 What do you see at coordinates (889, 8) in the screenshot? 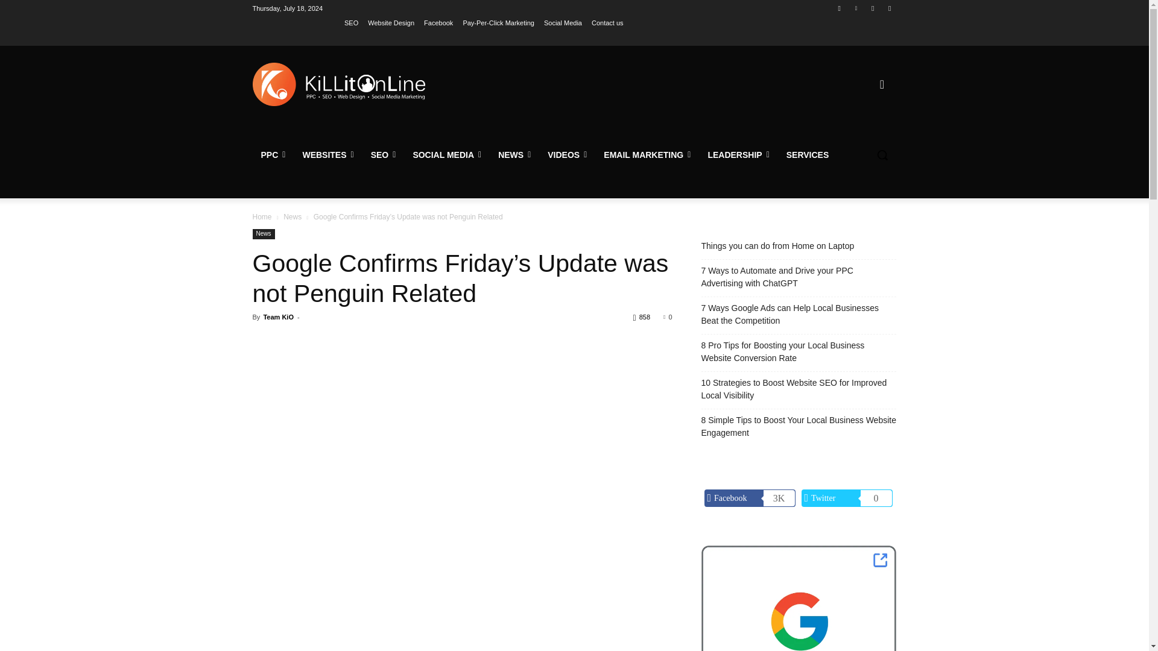
I see `Youtube` at bounding box center [889, 8].